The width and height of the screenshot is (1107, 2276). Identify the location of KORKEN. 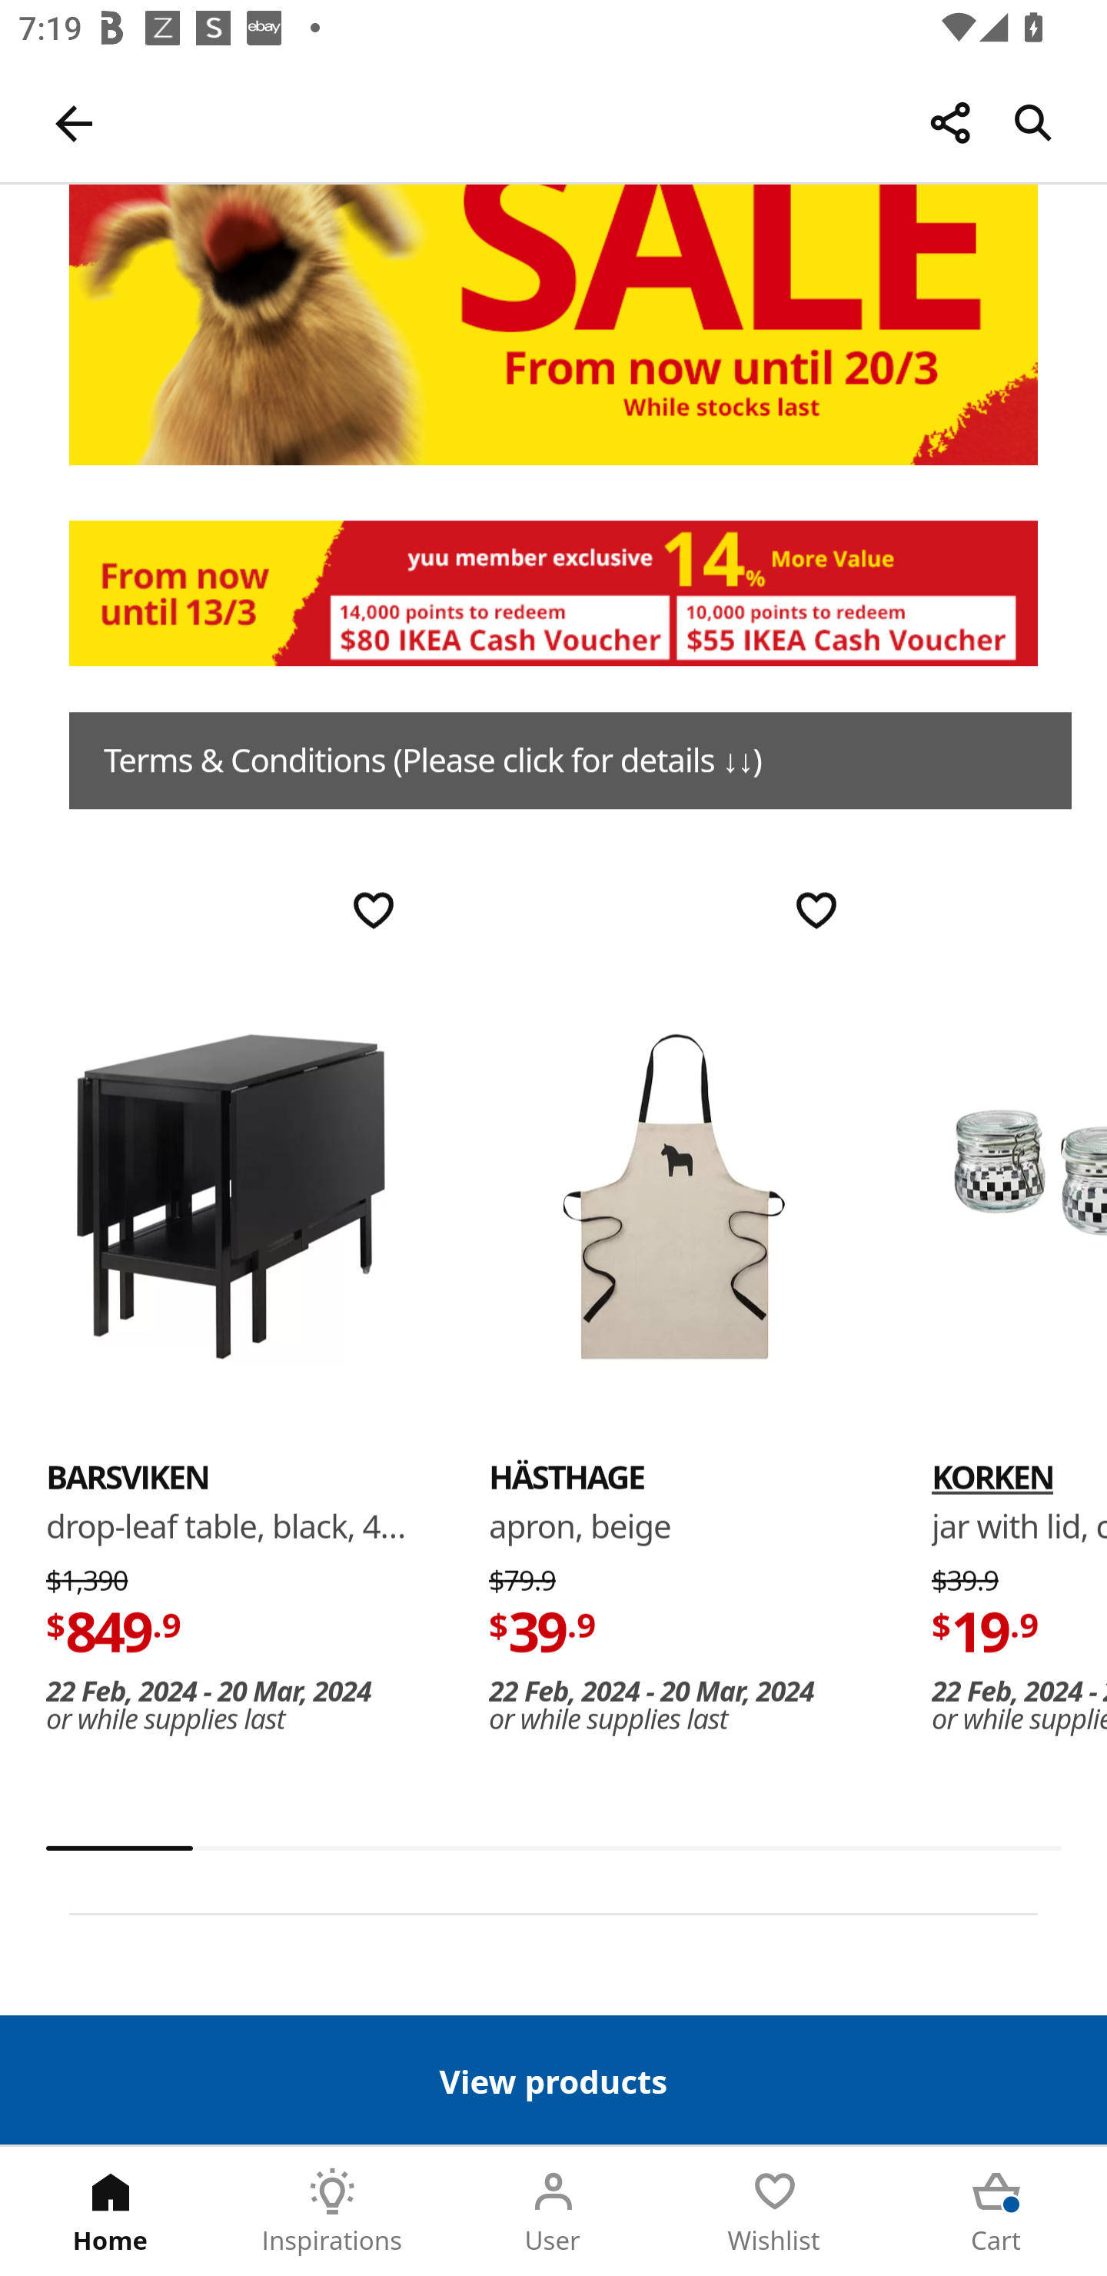
(992, 1478).